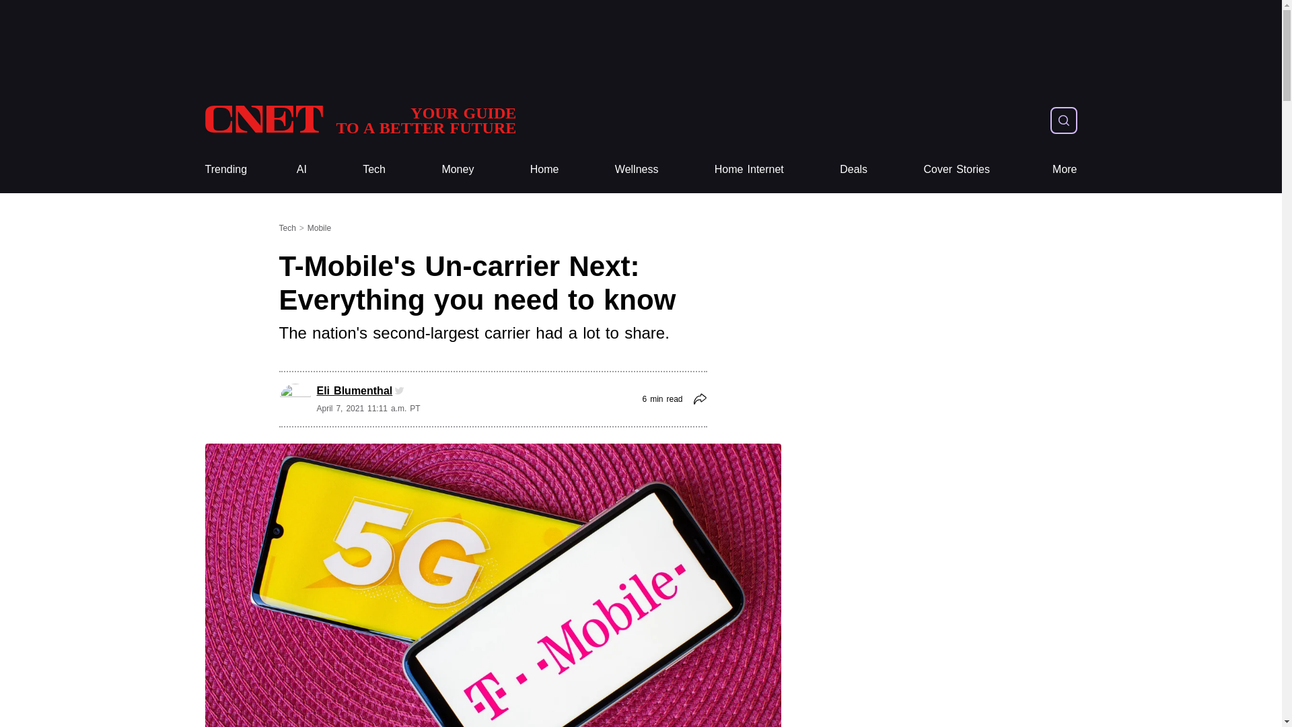 Image resolution: width=1292 pixels, height=727 pixels. What do you see at coordinates (374, 170) in the screenshot?
I see `Wellness` at bounding box center [374, 170].